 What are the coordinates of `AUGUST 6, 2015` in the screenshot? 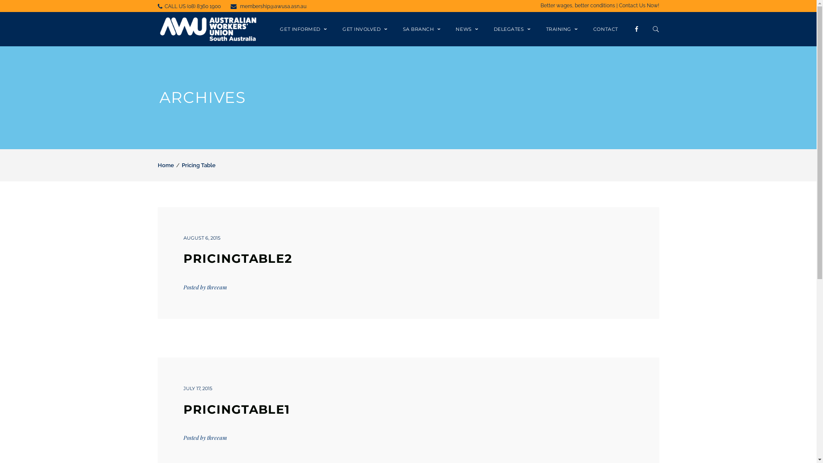 It's located at (202, 238).